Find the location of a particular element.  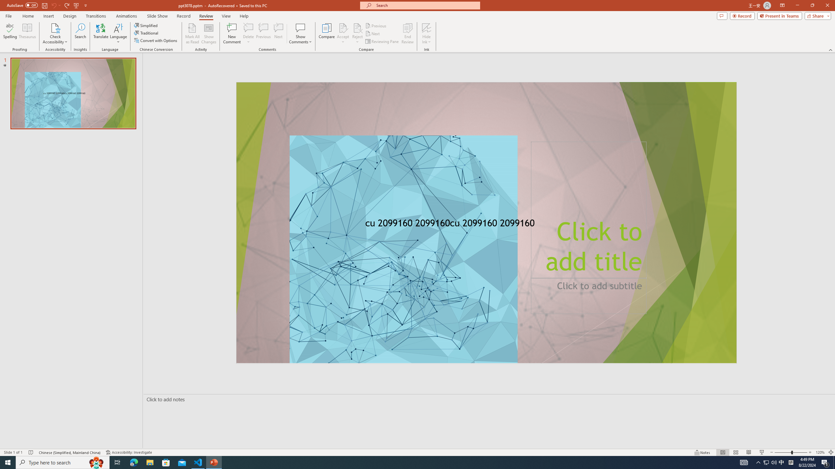

Zoom 120% is located at coordinates (820, 452).